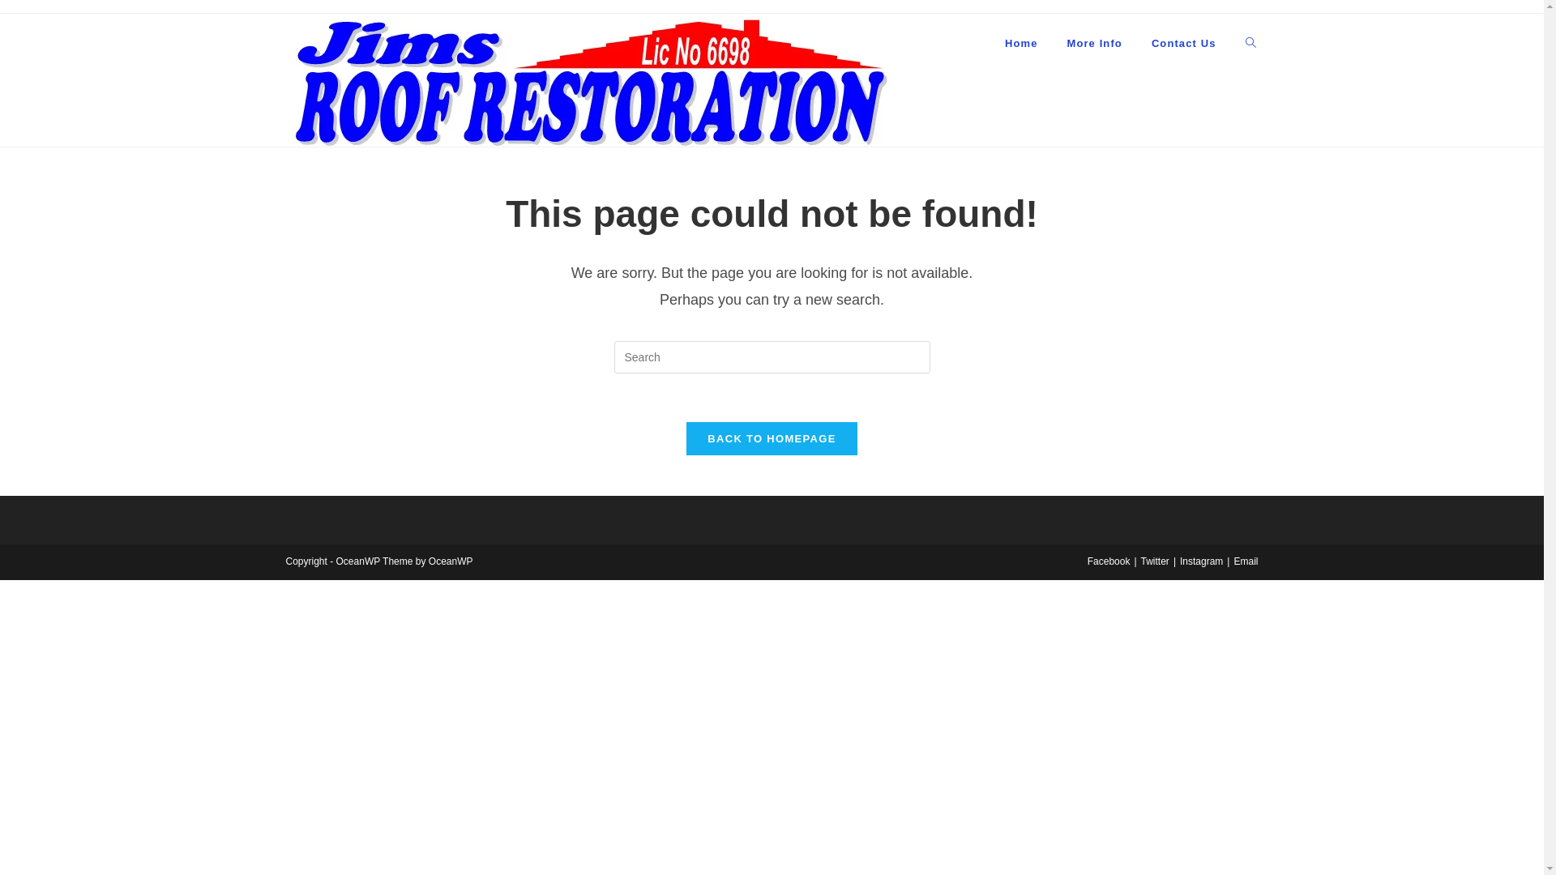  What do you see at coordinates (1246, 561) in the screenshot?
I see `Email` at bounding box center [1246, 561].